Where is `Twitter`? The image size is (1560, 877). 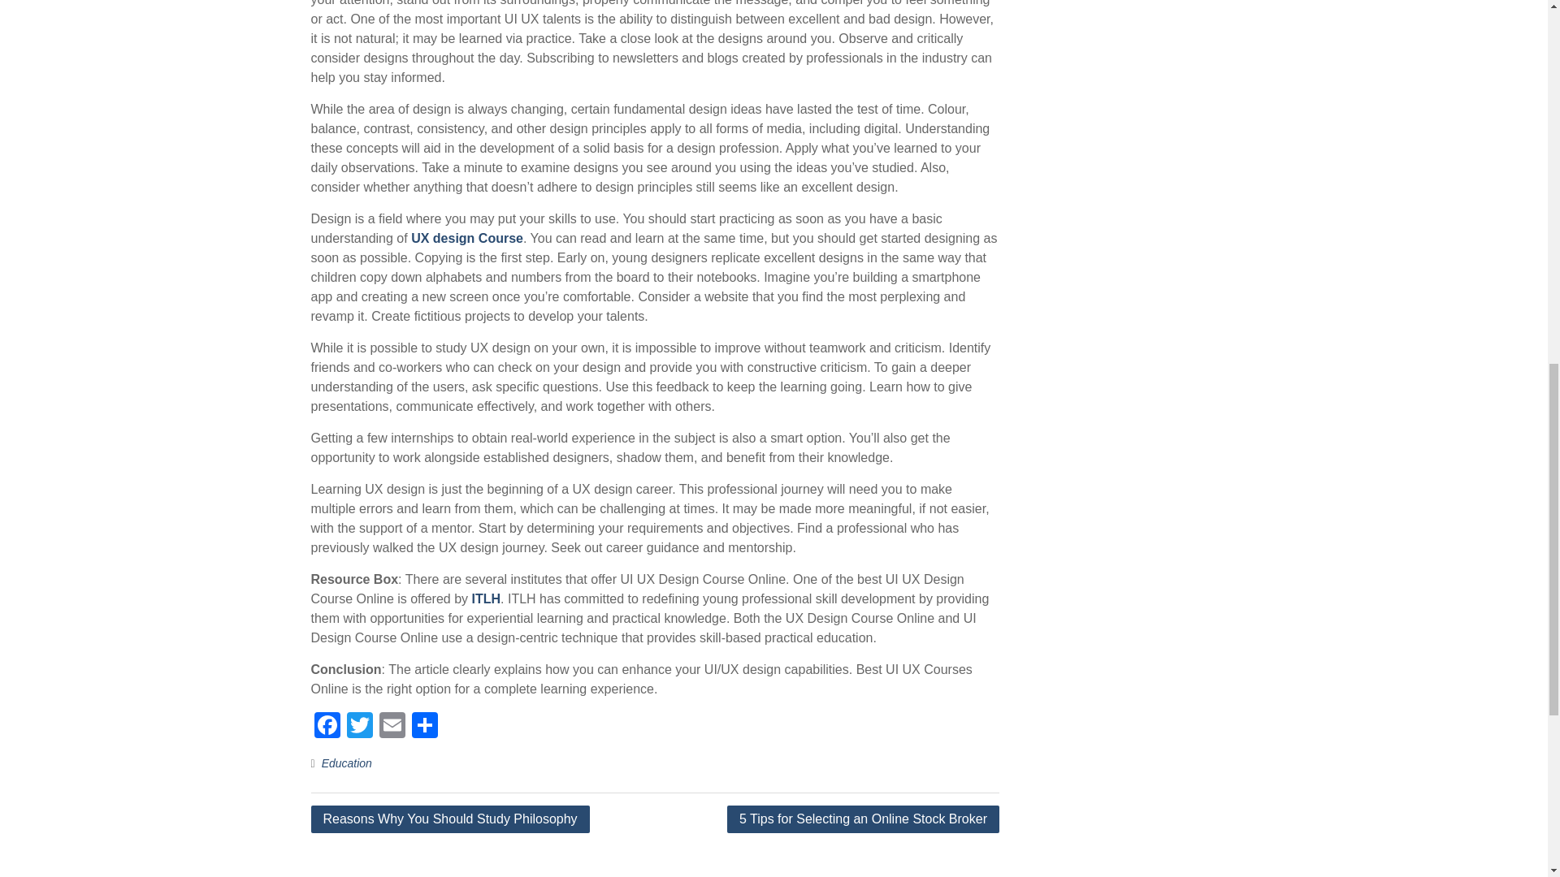
Twitter is located at coordinates (359, 726).